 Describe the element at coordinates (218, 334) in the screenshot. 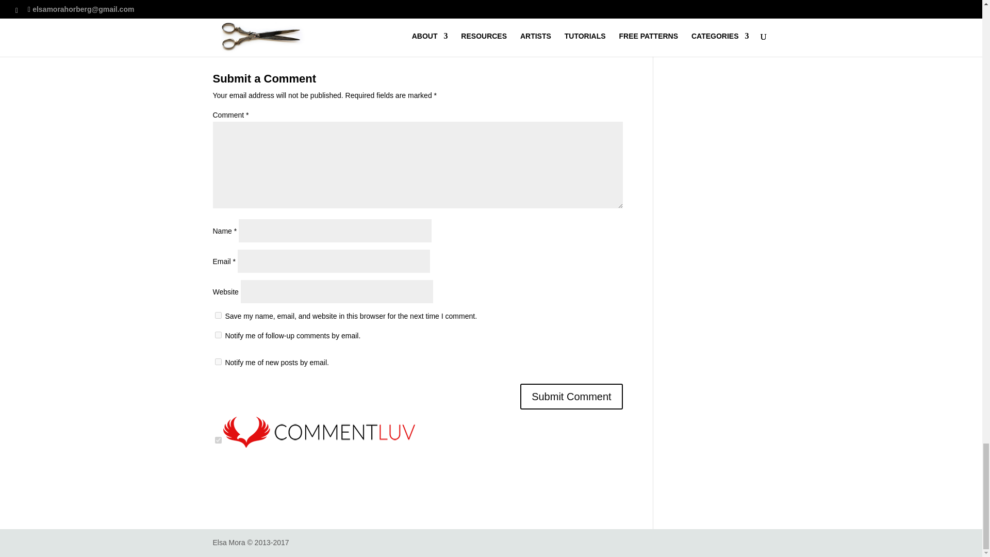

I see `subscribe` at that location.